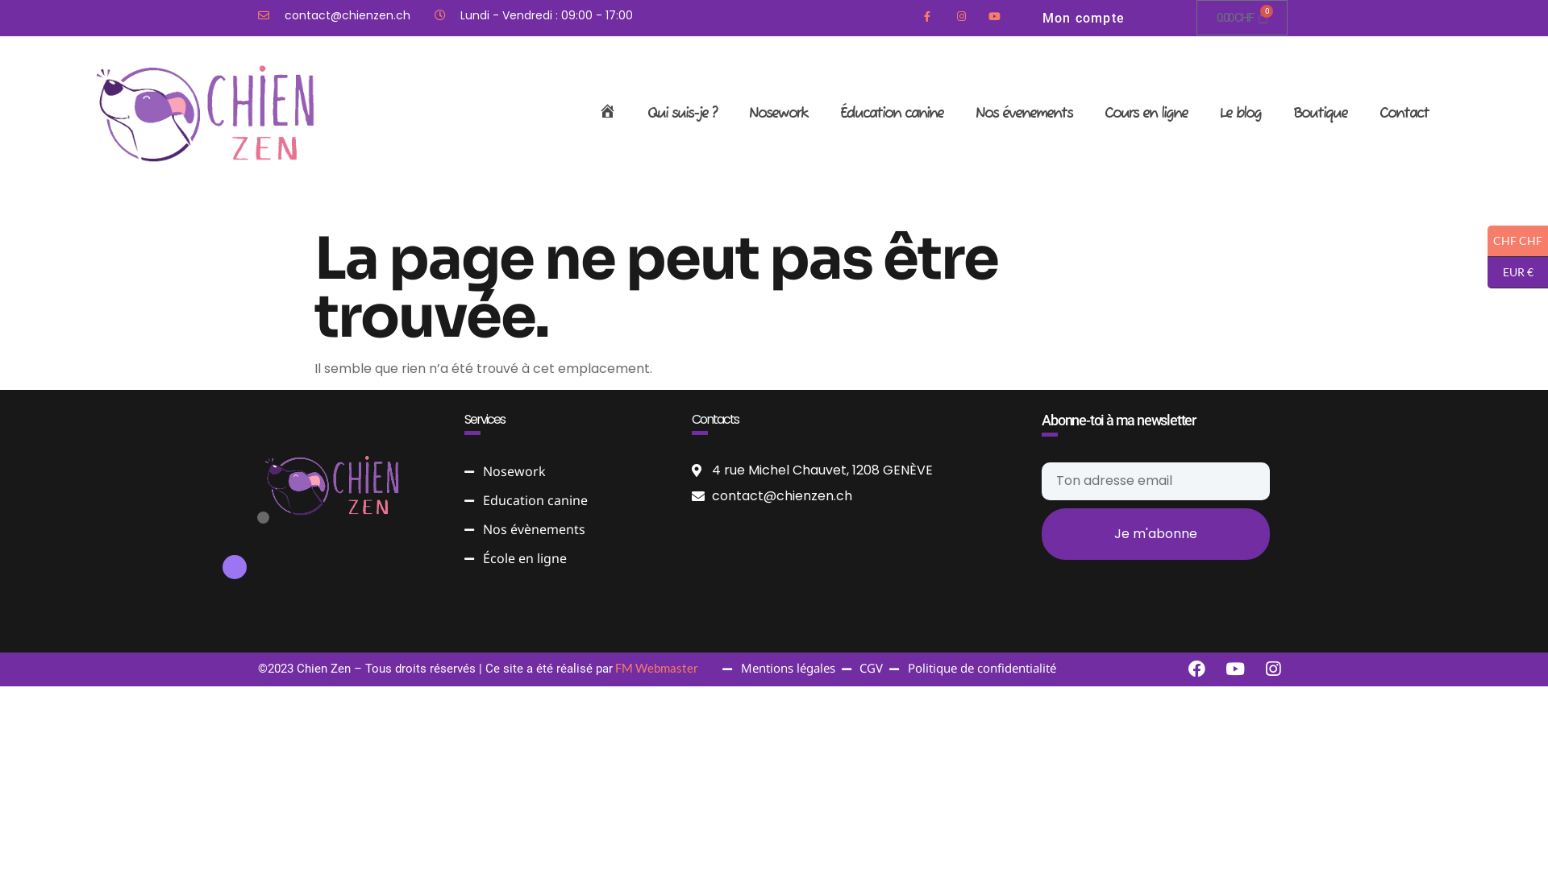  I want to click on Le blog, so click(1240, 114).